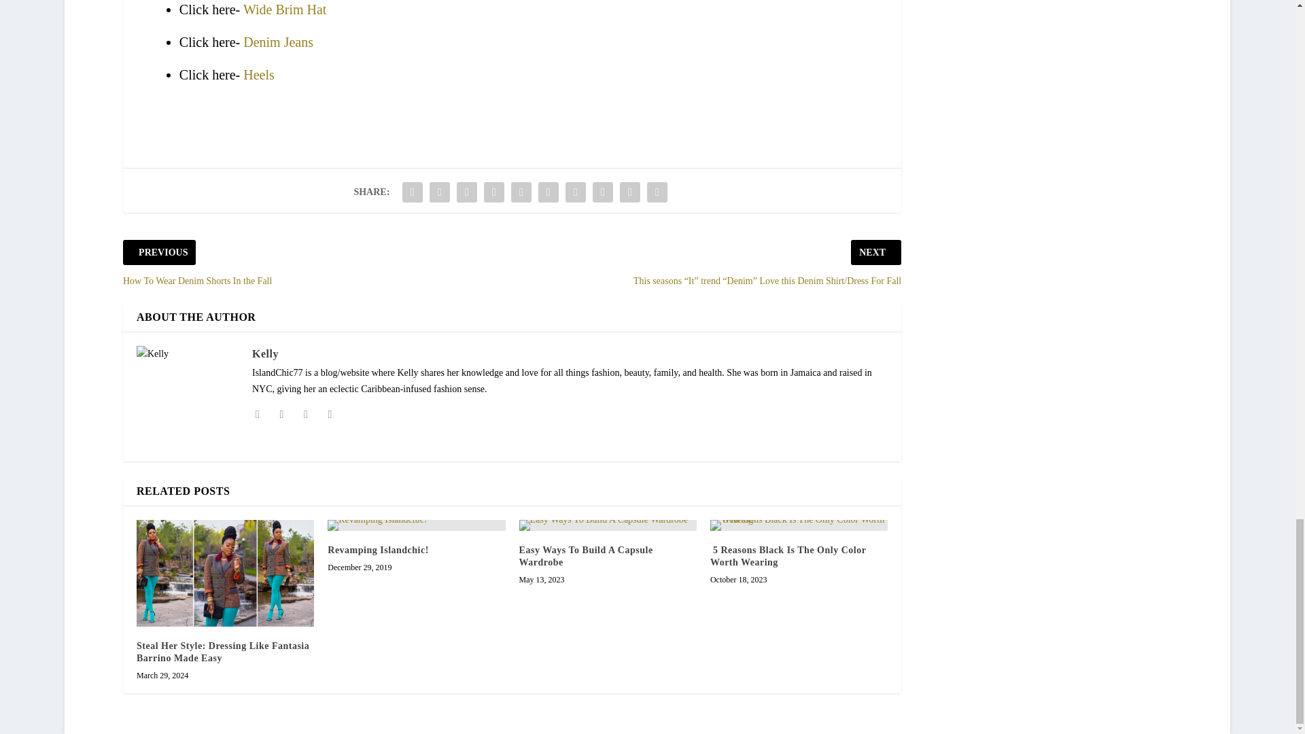 The image size is (1305, 734). I want to click on Denim Jeans, so click(277, 42).